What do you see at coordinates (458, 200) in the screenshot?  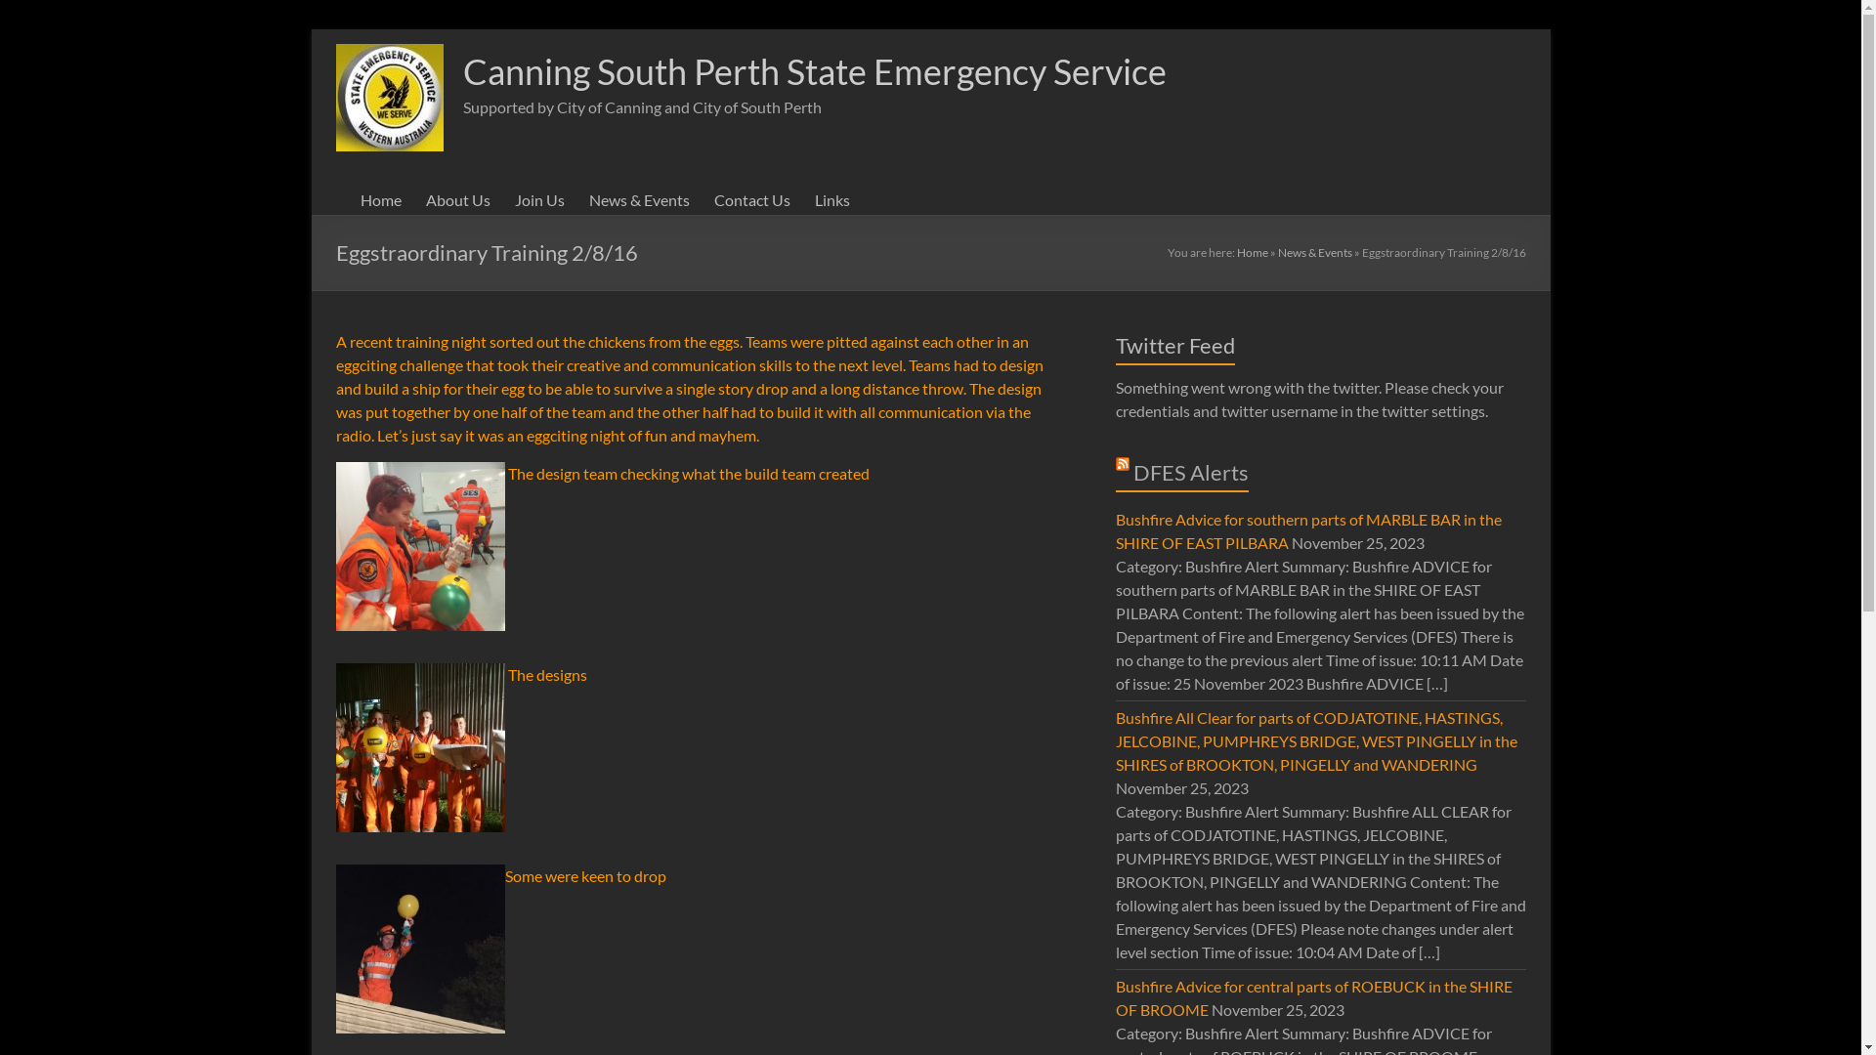 I see `About Us` at bounding box center [458, 200].